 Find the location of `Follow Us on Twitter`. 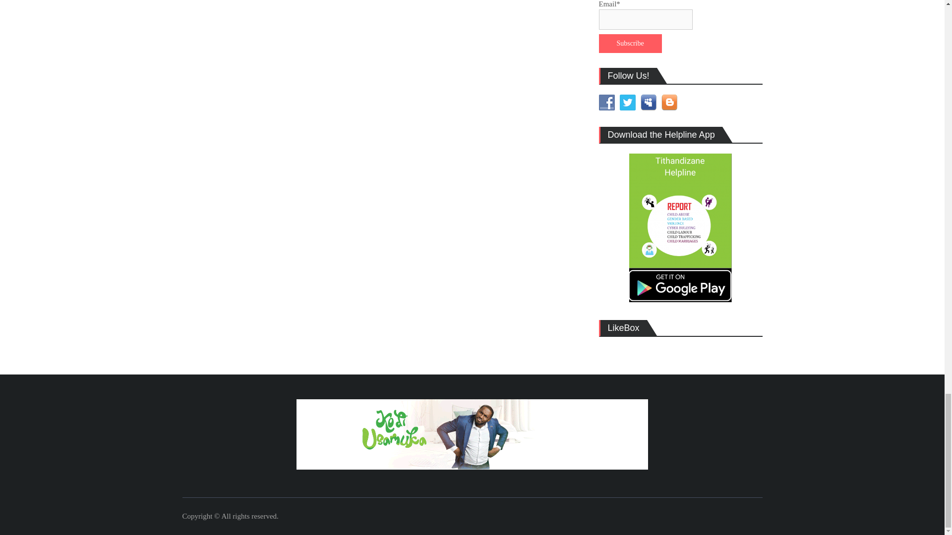

Follow Us on Twitter is located at coordinates (628, 102).